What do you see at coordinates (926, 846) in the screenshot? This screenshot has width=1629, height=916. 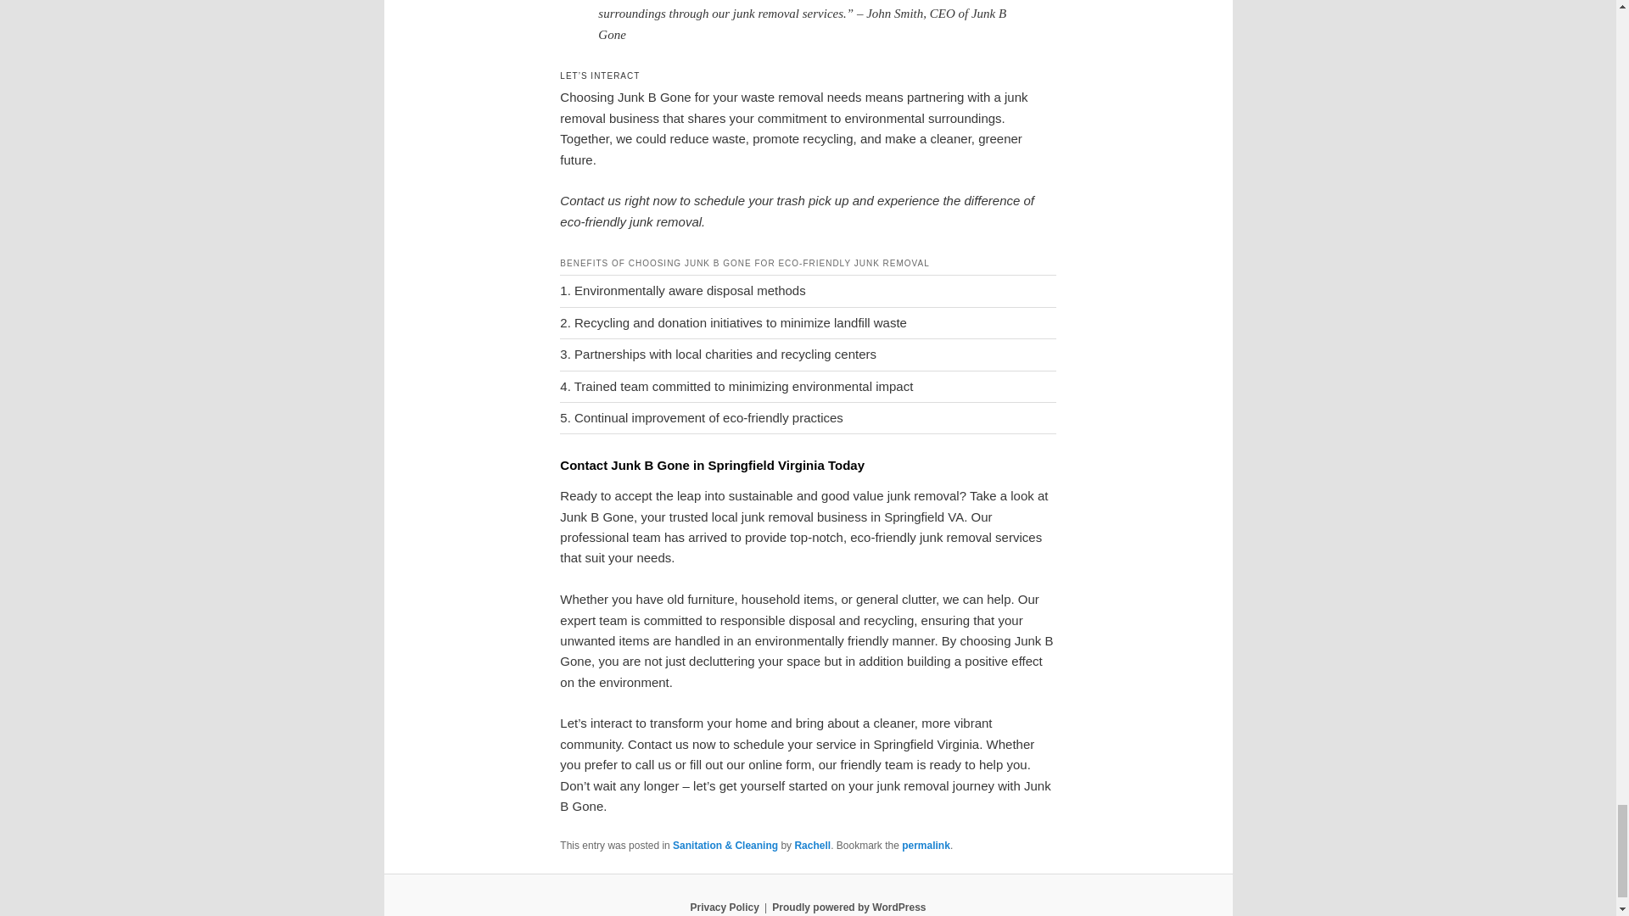 I see `permalink` at bounding box center [926, 846].